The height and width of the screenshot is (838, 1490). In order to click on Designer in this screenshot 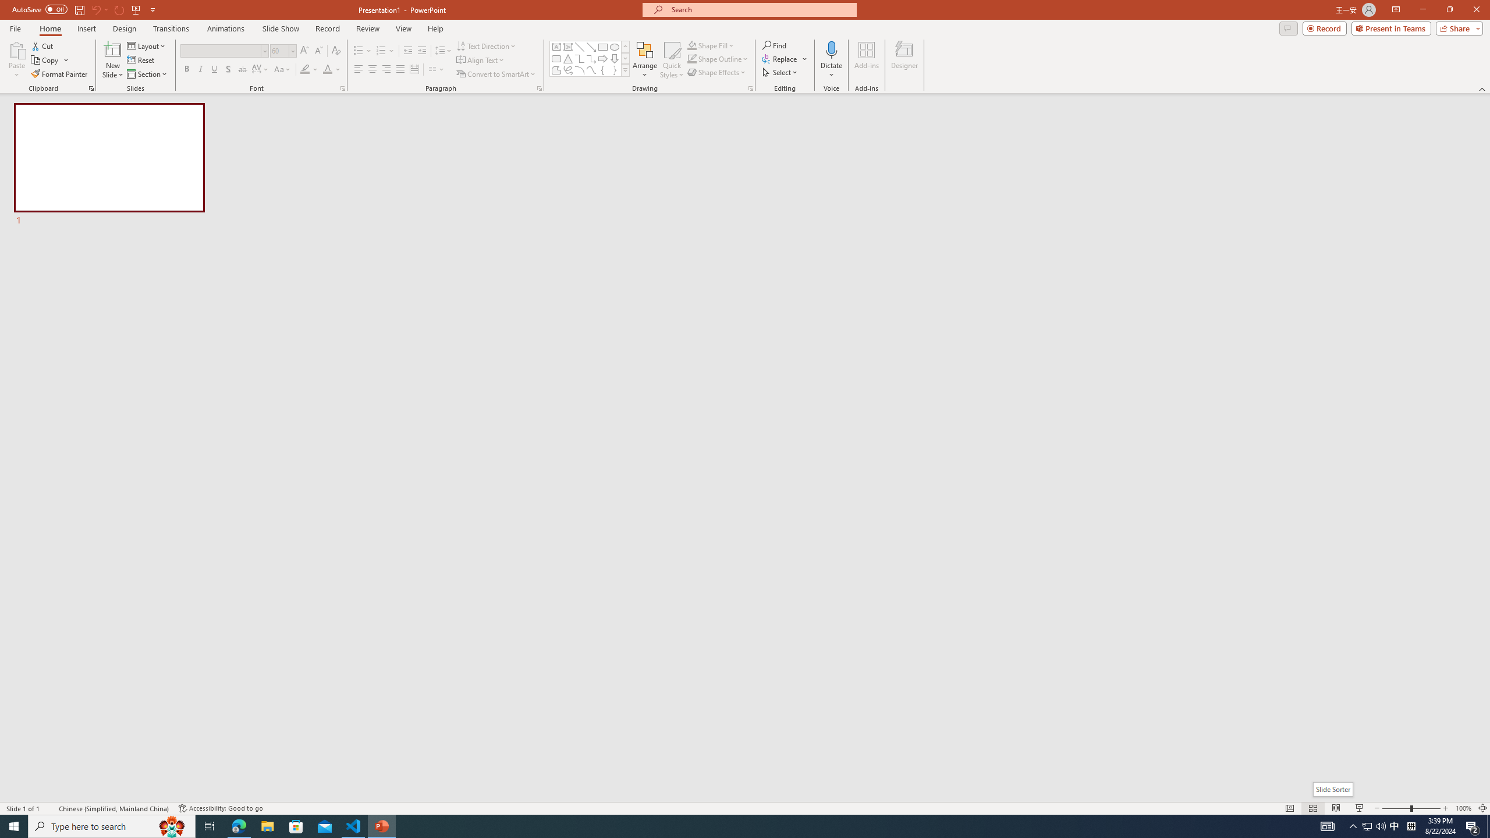, I will do `click(904, 60)`.